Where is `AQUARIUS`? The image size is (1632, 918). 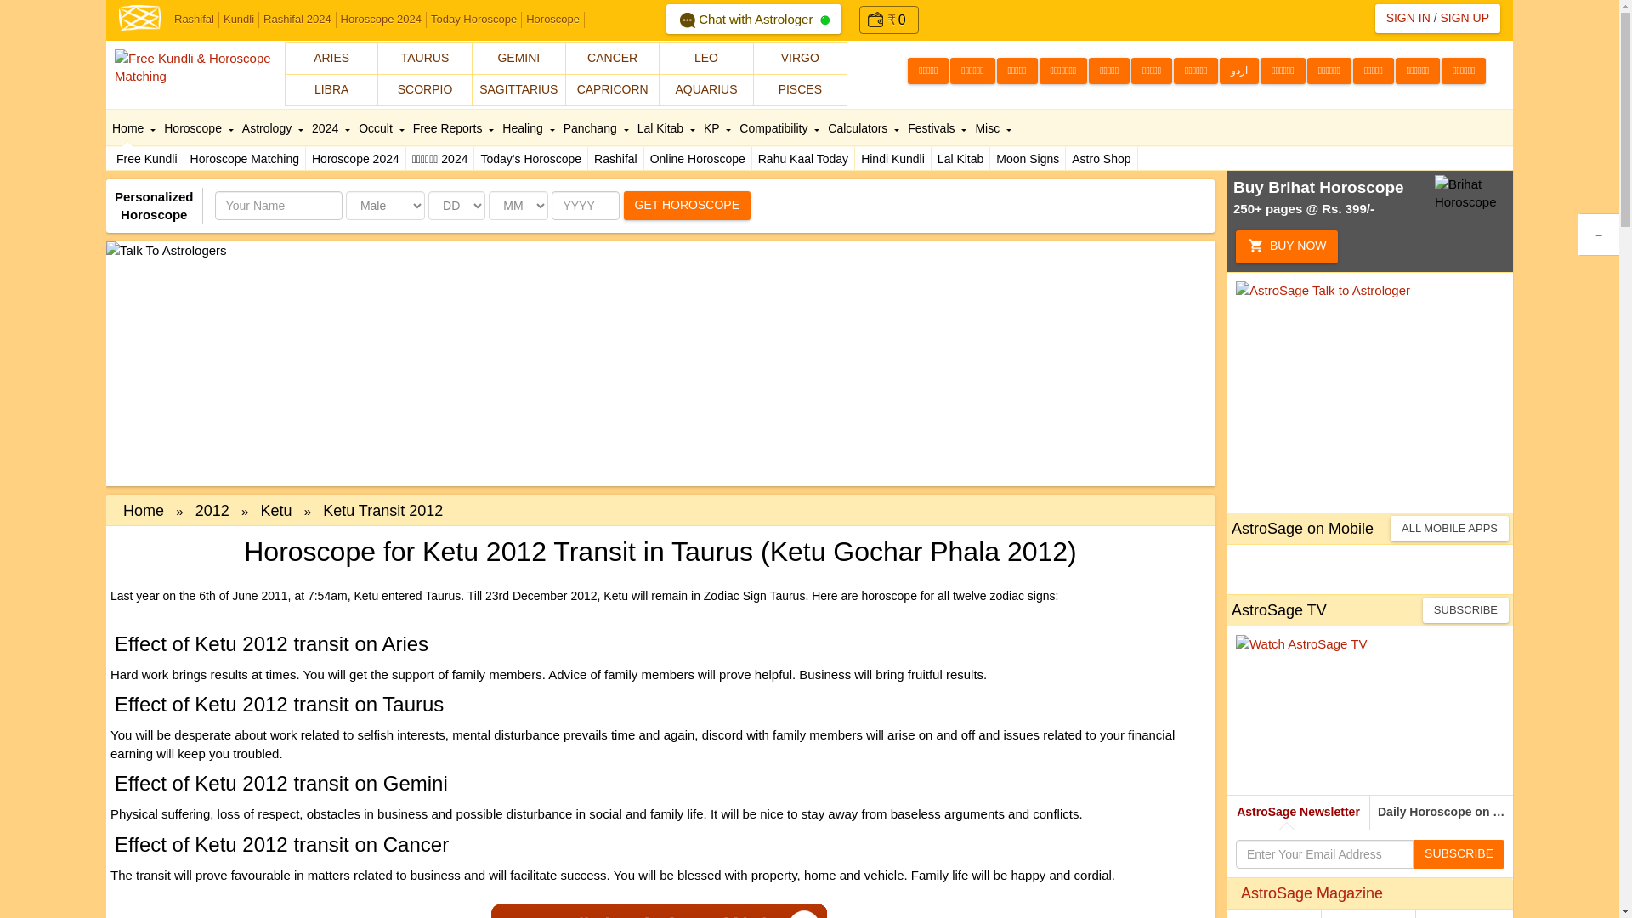
AQUARIUS is located at coordinates (705, 90).